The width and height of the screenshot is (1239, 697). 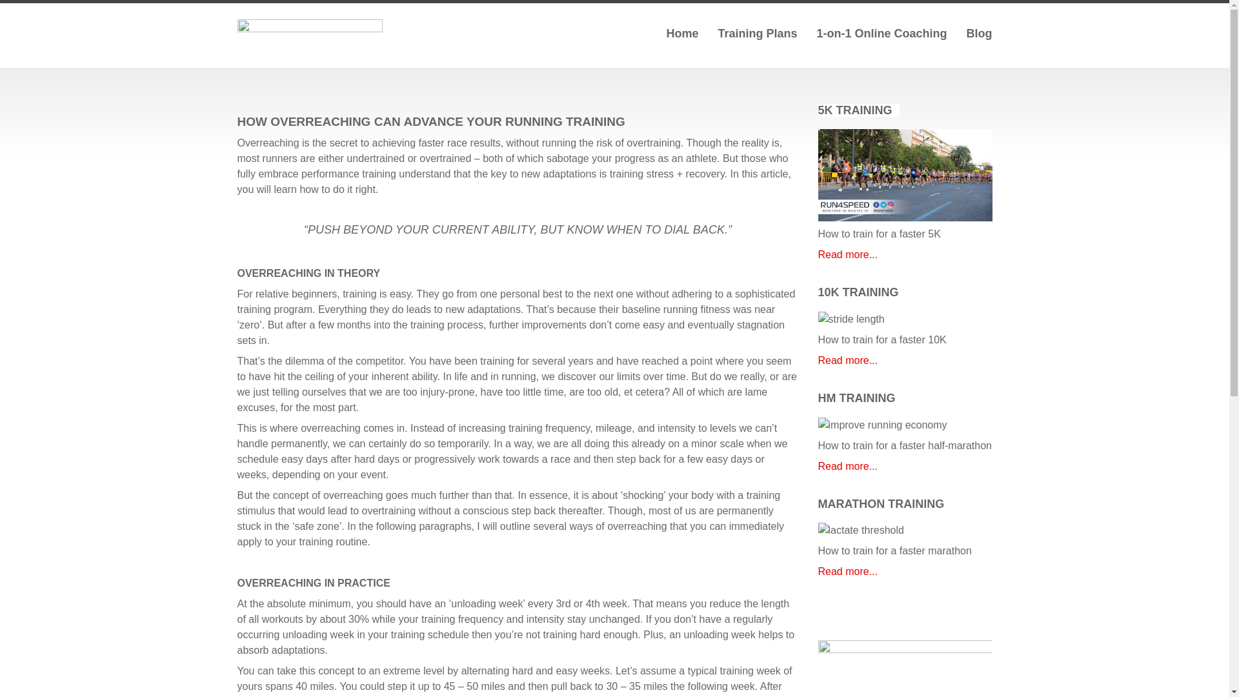 What do you see at coordinates (847, 254) in the screenshot?
I see `Read more...` at bounding box center [847, 254].